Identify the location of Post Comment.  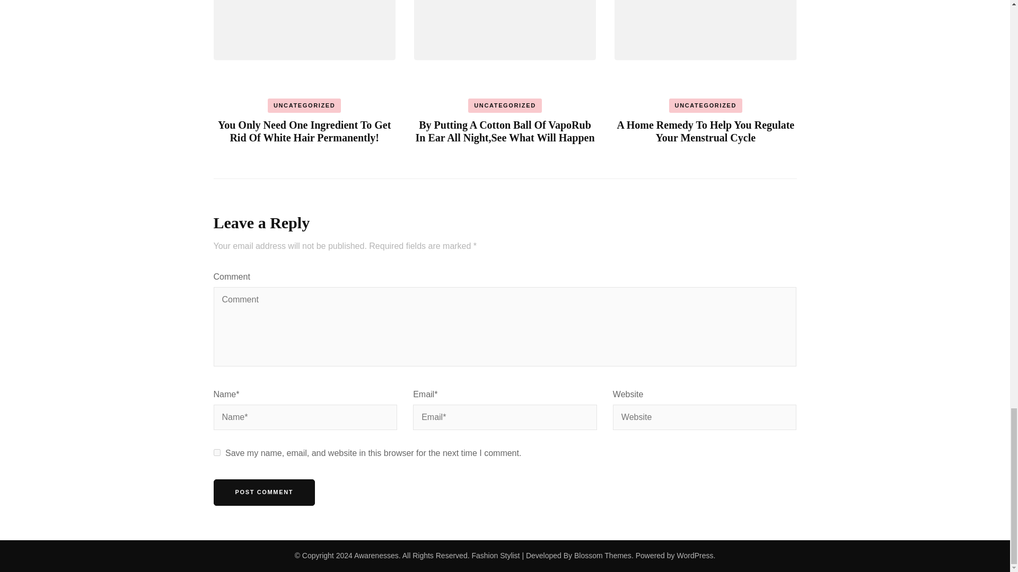
(264, 493).